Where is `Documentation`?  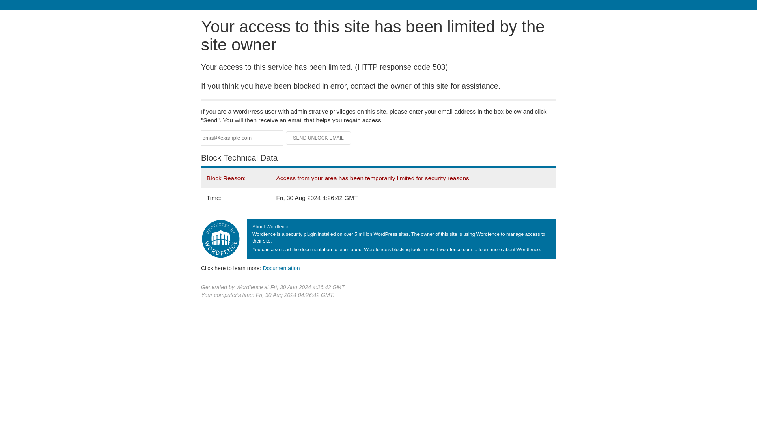
Documentation is located at coordinates (281, 268).